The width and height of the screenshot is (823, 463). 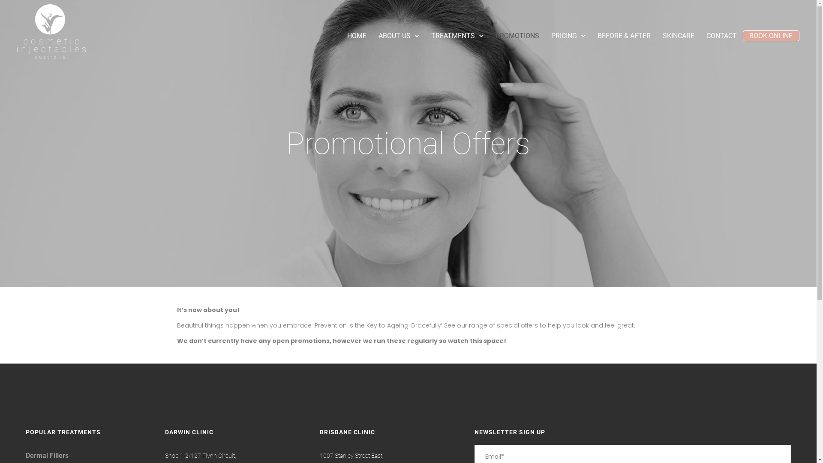 I want to click on BEFORE & AFTER, so click(x=624, y=36).